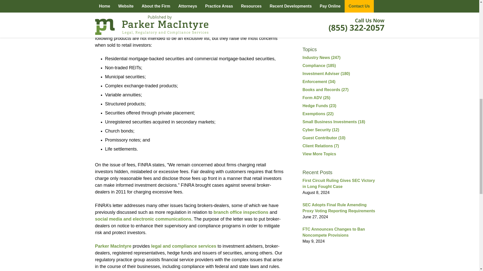 Image resolution: width=483 pixels, height=271 pixels. I want to click on Feed, so click(367, 31).